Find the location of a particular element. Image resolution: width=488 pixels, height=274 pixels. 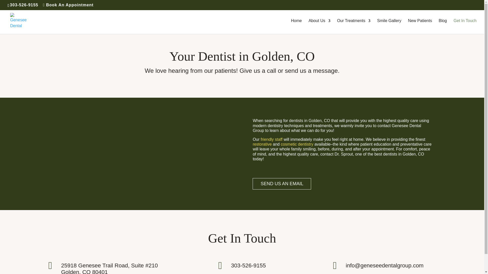

restorative is located at coordinates (262, 144).